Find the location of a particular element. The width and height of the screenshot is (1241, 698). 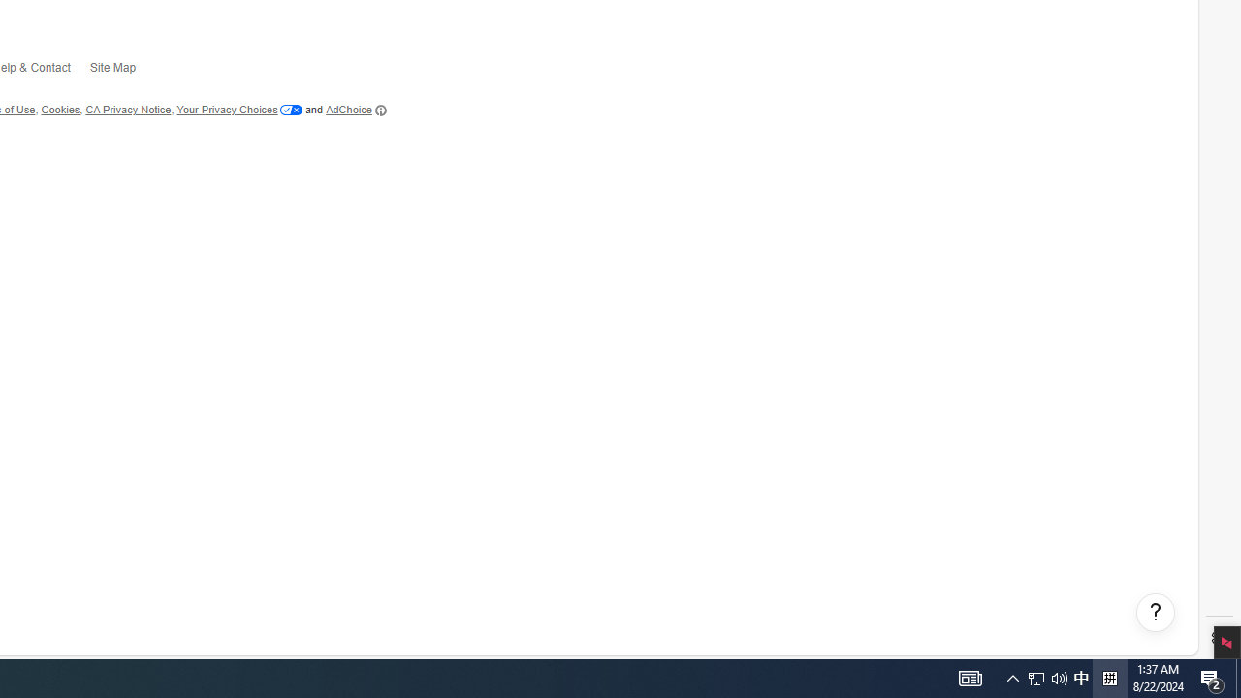

Site Map is located at coordinates (122, 71).